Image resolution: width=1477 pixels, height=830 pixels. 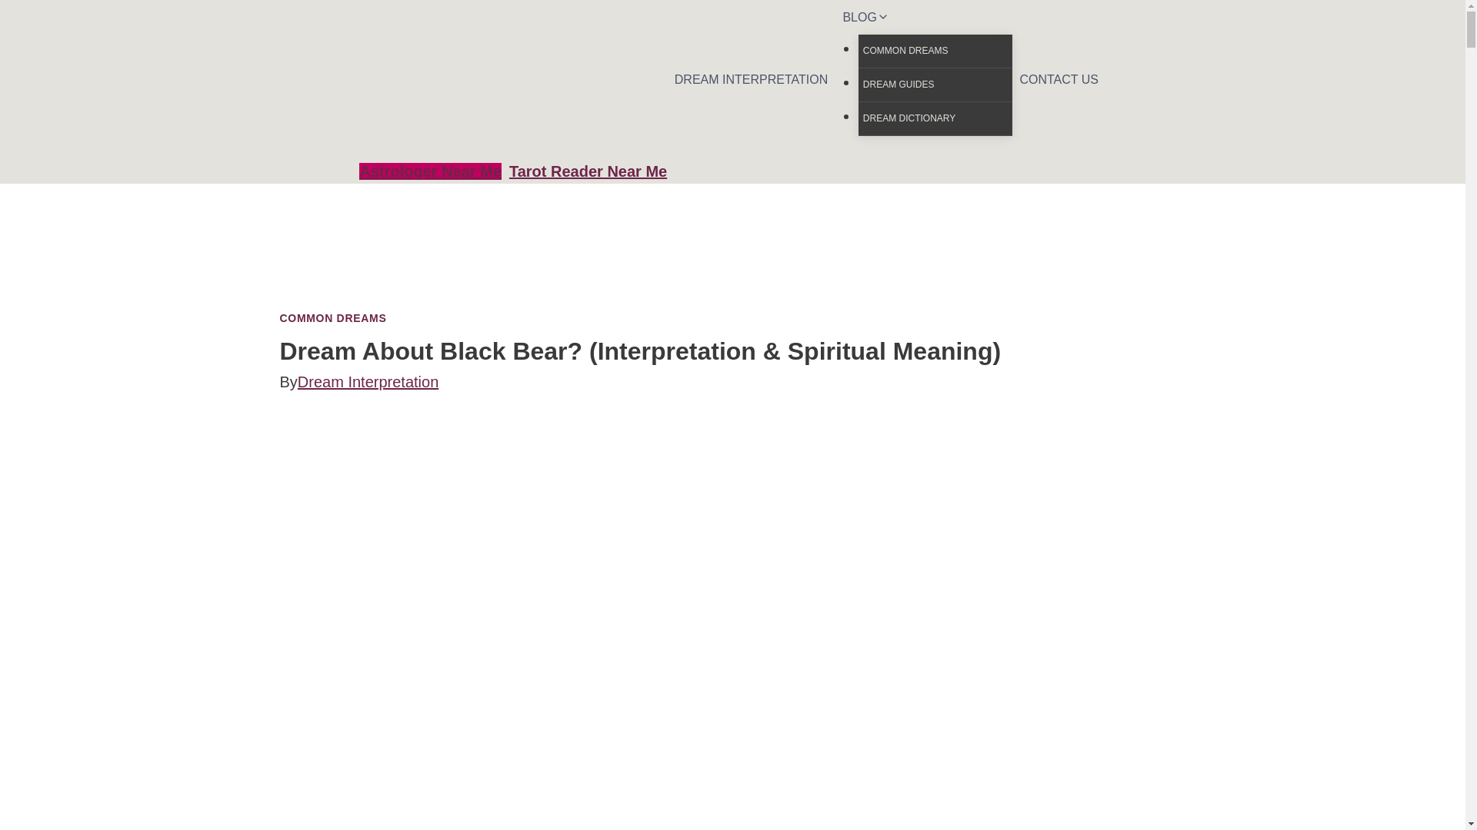 I want to click on DREAM DICTIONARY, so click(x=935, y=118).